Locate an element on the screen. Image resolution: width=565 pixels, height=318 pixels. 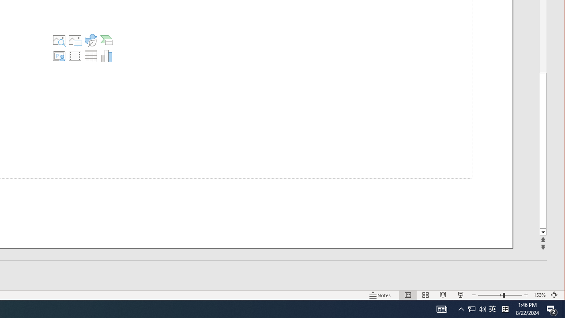
Show desktop is located at coordinates (564, 309).